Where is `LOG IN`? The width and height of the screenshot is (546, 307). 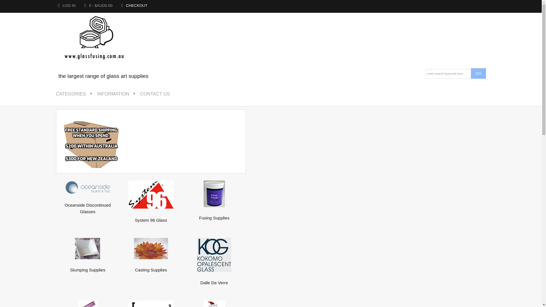
LOG IN is located at coordinates (67, 6).